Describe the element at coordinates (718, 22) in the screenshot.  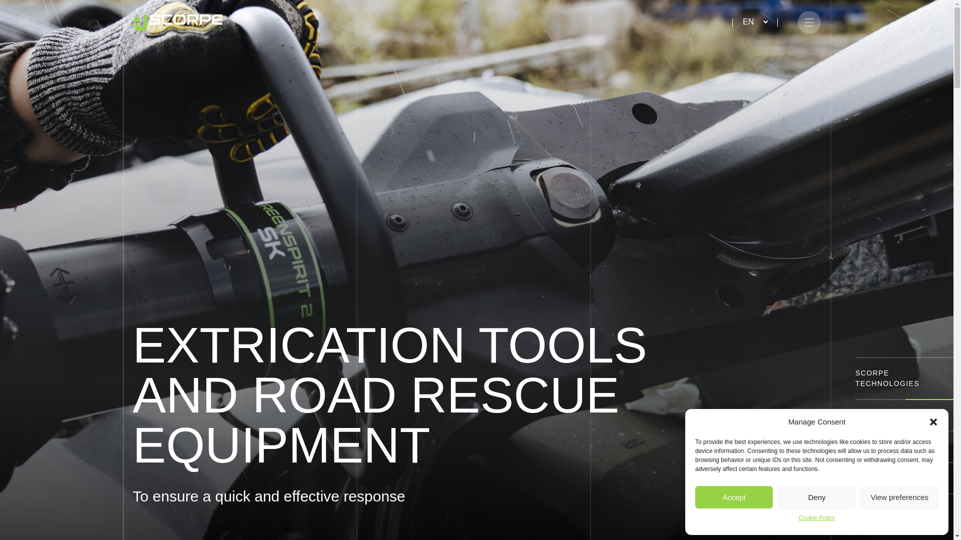
I see `Open search bar` at that location.